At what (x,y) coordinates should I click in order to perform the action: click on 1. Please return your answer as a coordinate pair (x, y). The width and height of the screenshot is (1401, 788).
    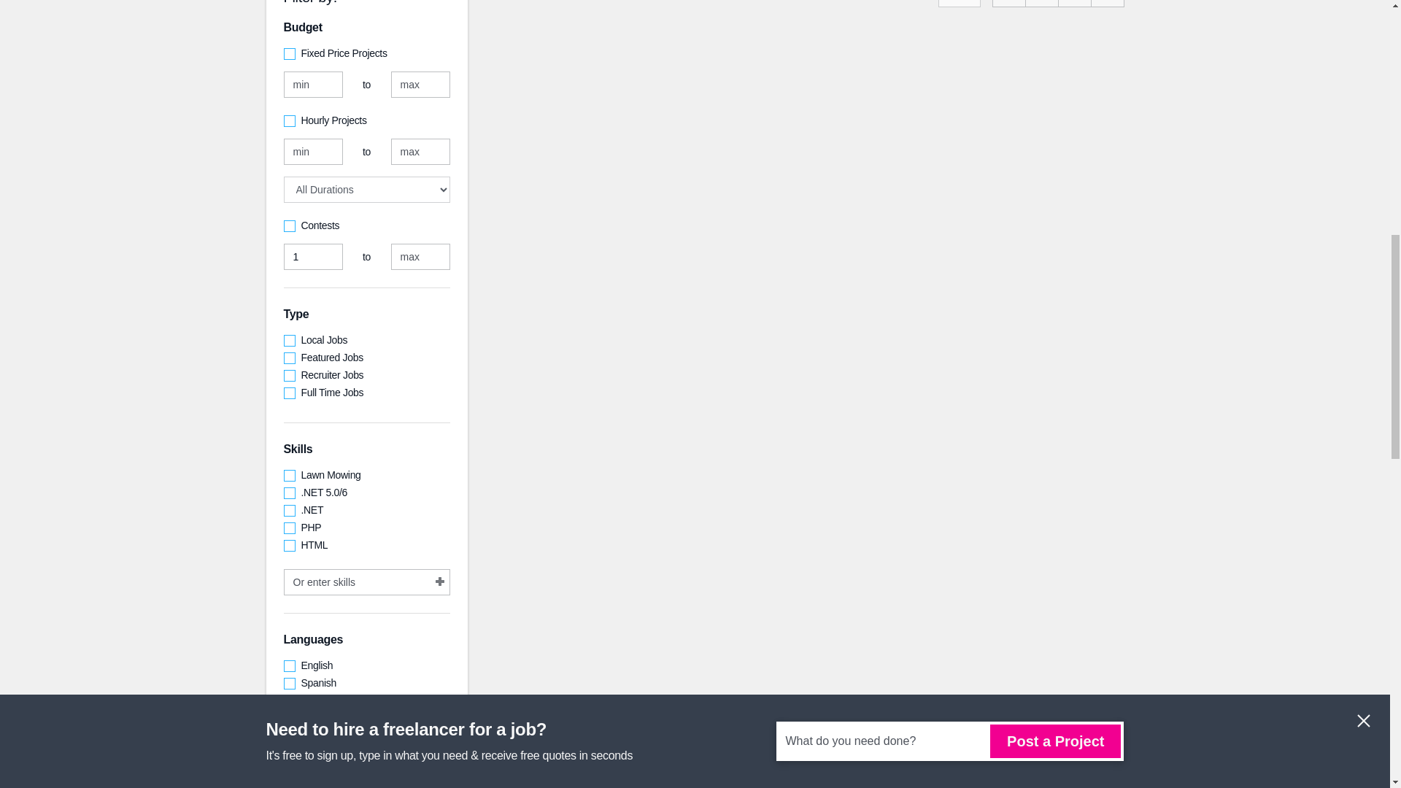
    Looking at the image, I should click on (312, 257).